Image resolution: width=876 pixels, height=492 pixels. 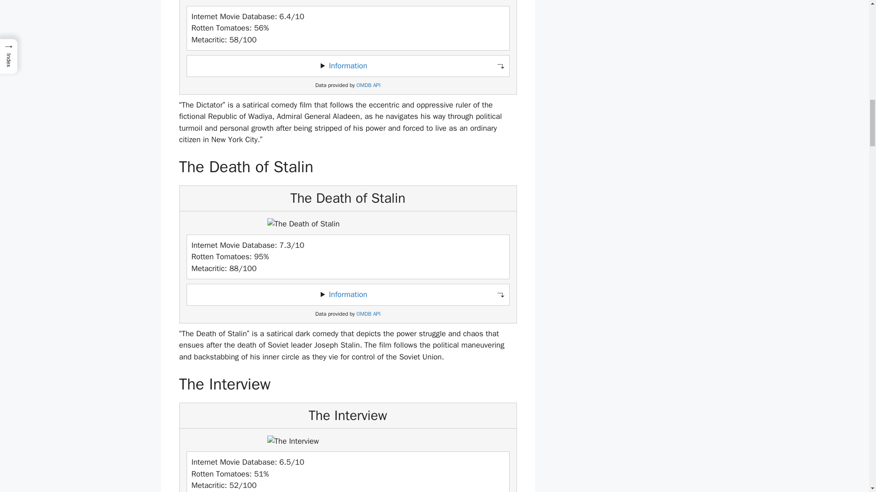 I want to click on Open Movie Database API, so click(x=368, y=313).